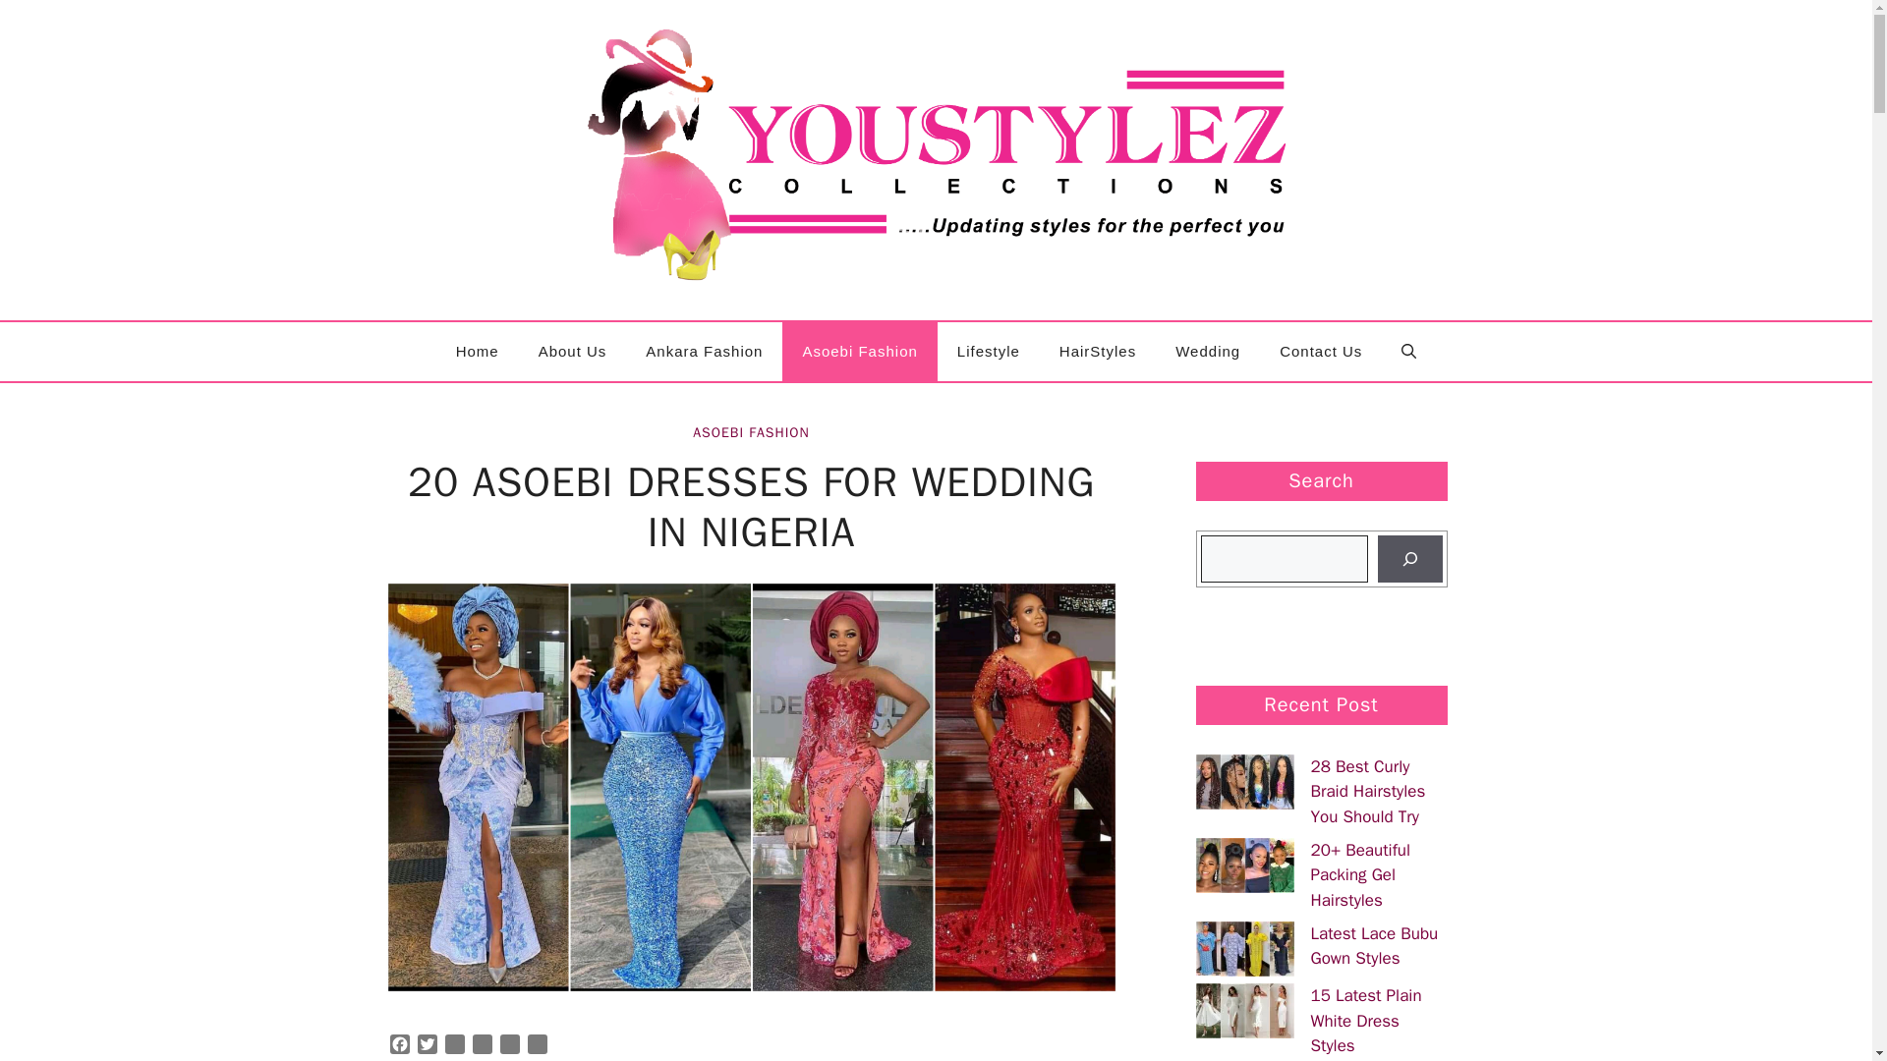  I want to click on Facebook, so click(399, 1046).